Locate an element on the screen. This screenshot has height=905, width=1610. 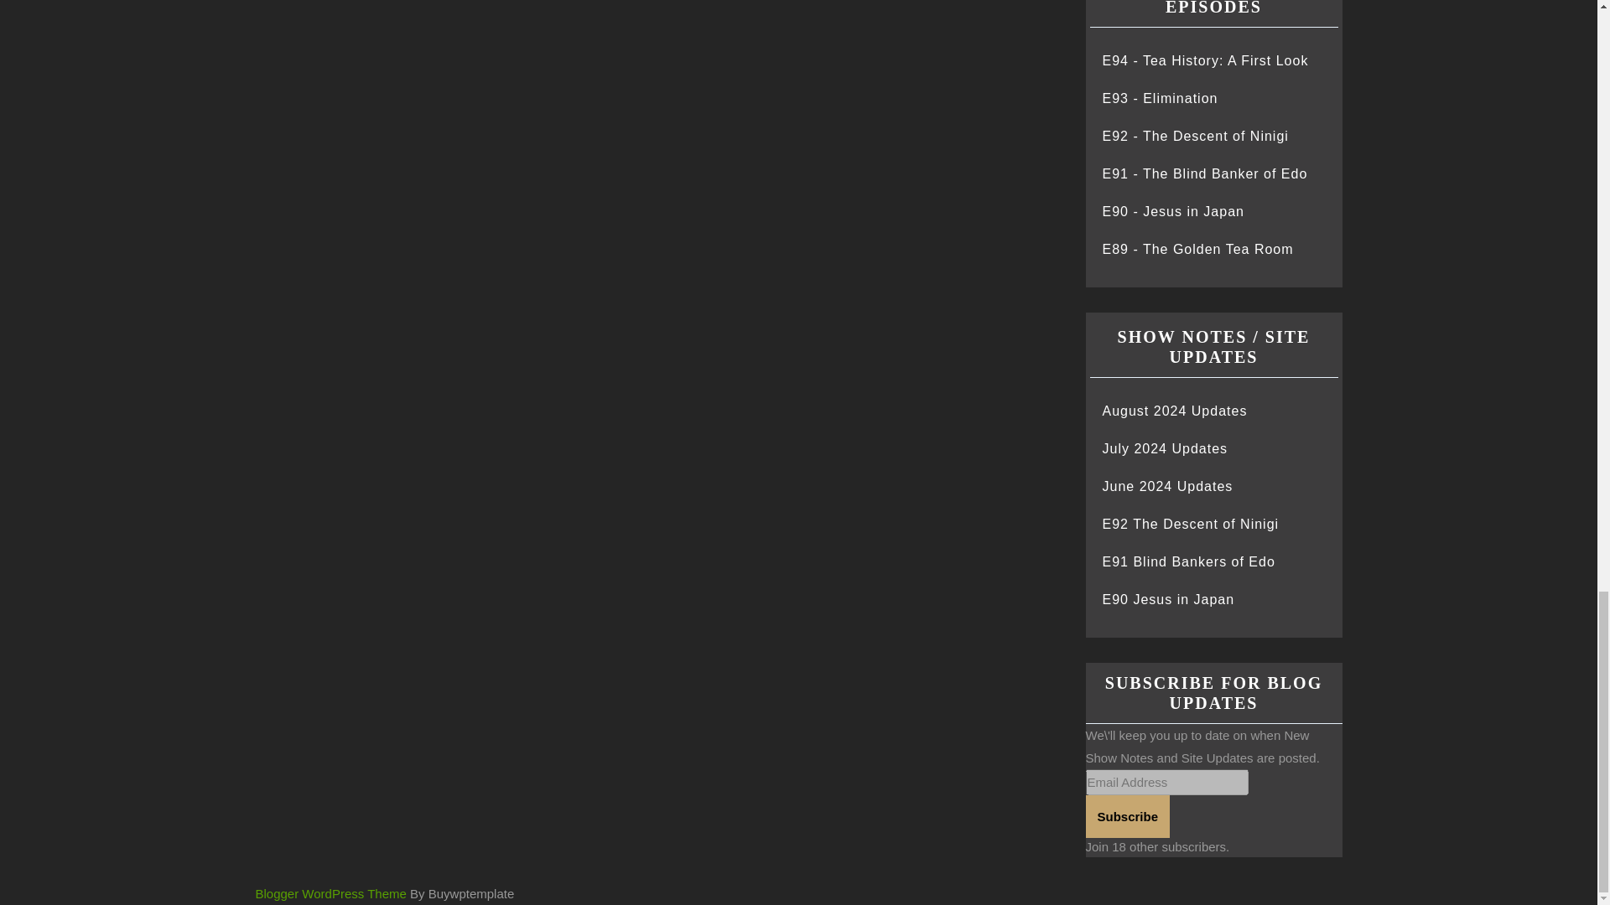
E91 - The Blind Banker of Edo is located at coordinates (1204, 173).